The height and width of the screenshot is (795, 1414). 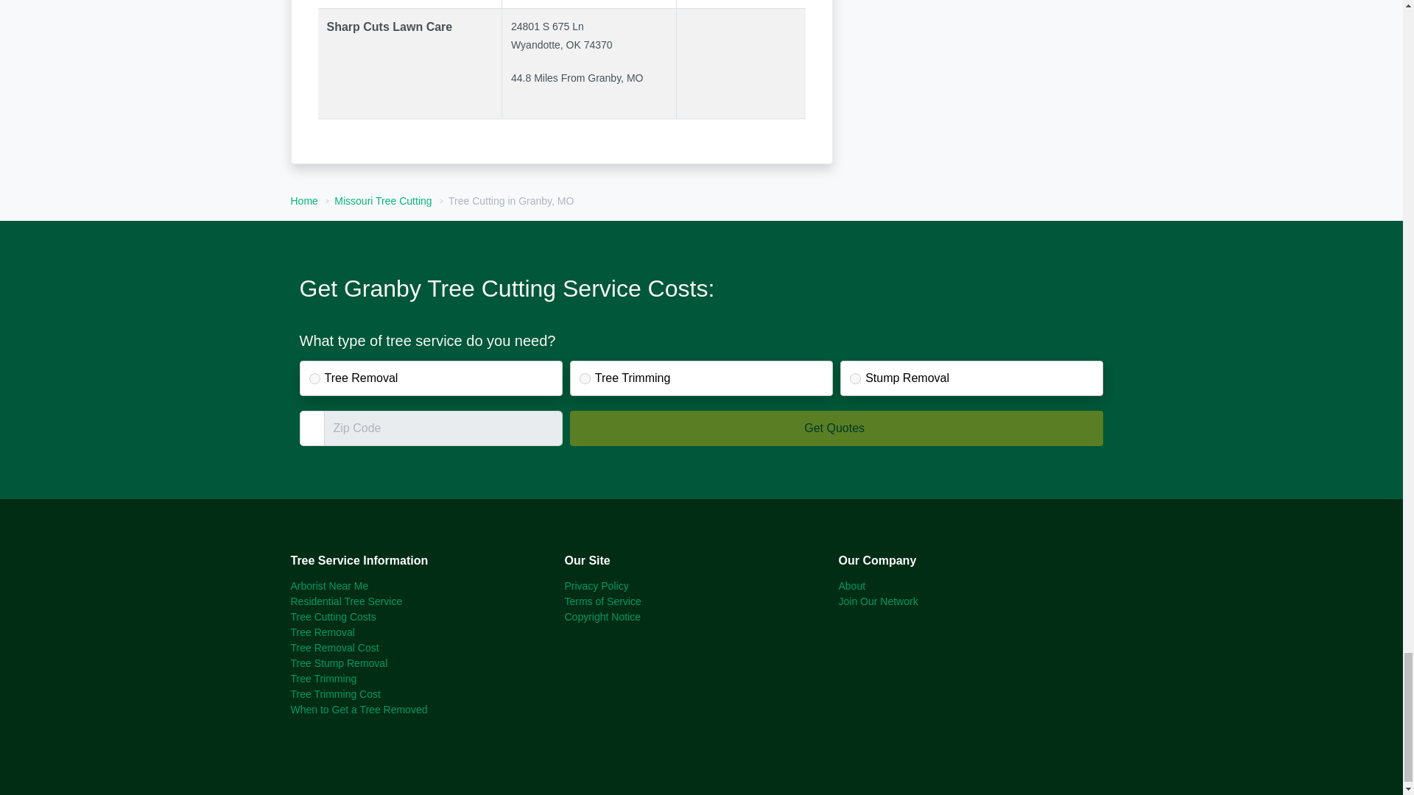 I want to click on Tree Removal, so click(x=315, y=378).